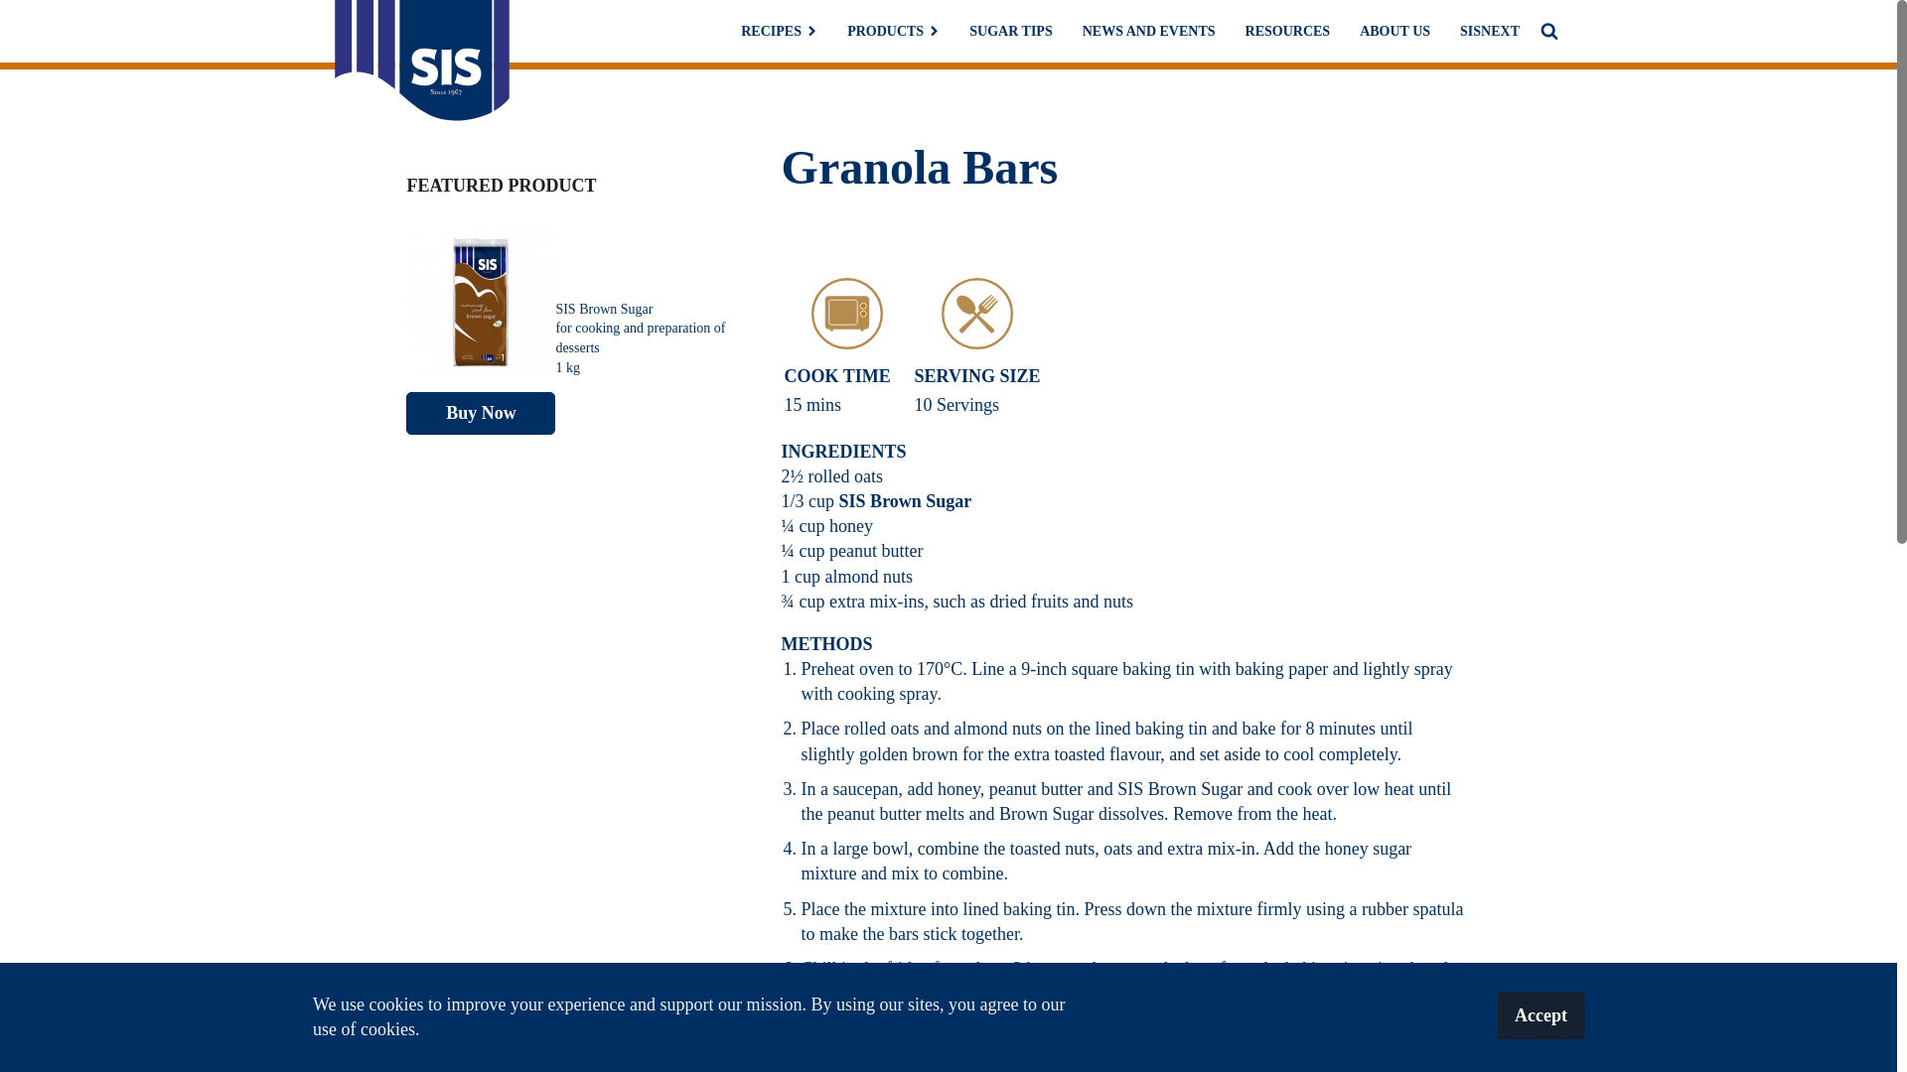  What do you see at coordinates (36, 14) in the screenshot?
I see `Search` at bounding box center [36, 14].